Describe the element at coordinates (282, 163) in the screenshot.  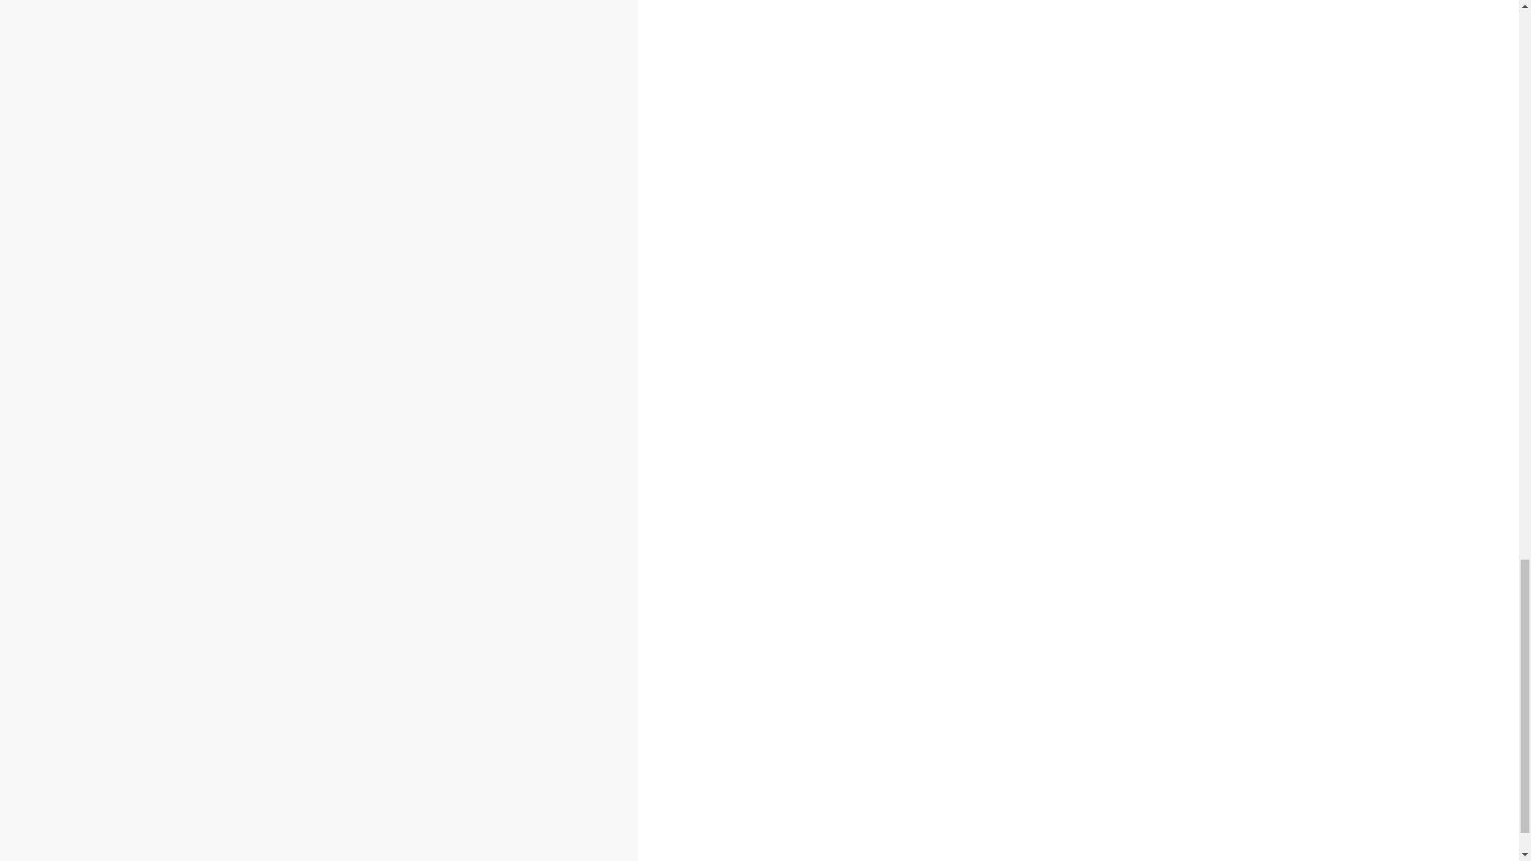
I see `July 2024` at that location.